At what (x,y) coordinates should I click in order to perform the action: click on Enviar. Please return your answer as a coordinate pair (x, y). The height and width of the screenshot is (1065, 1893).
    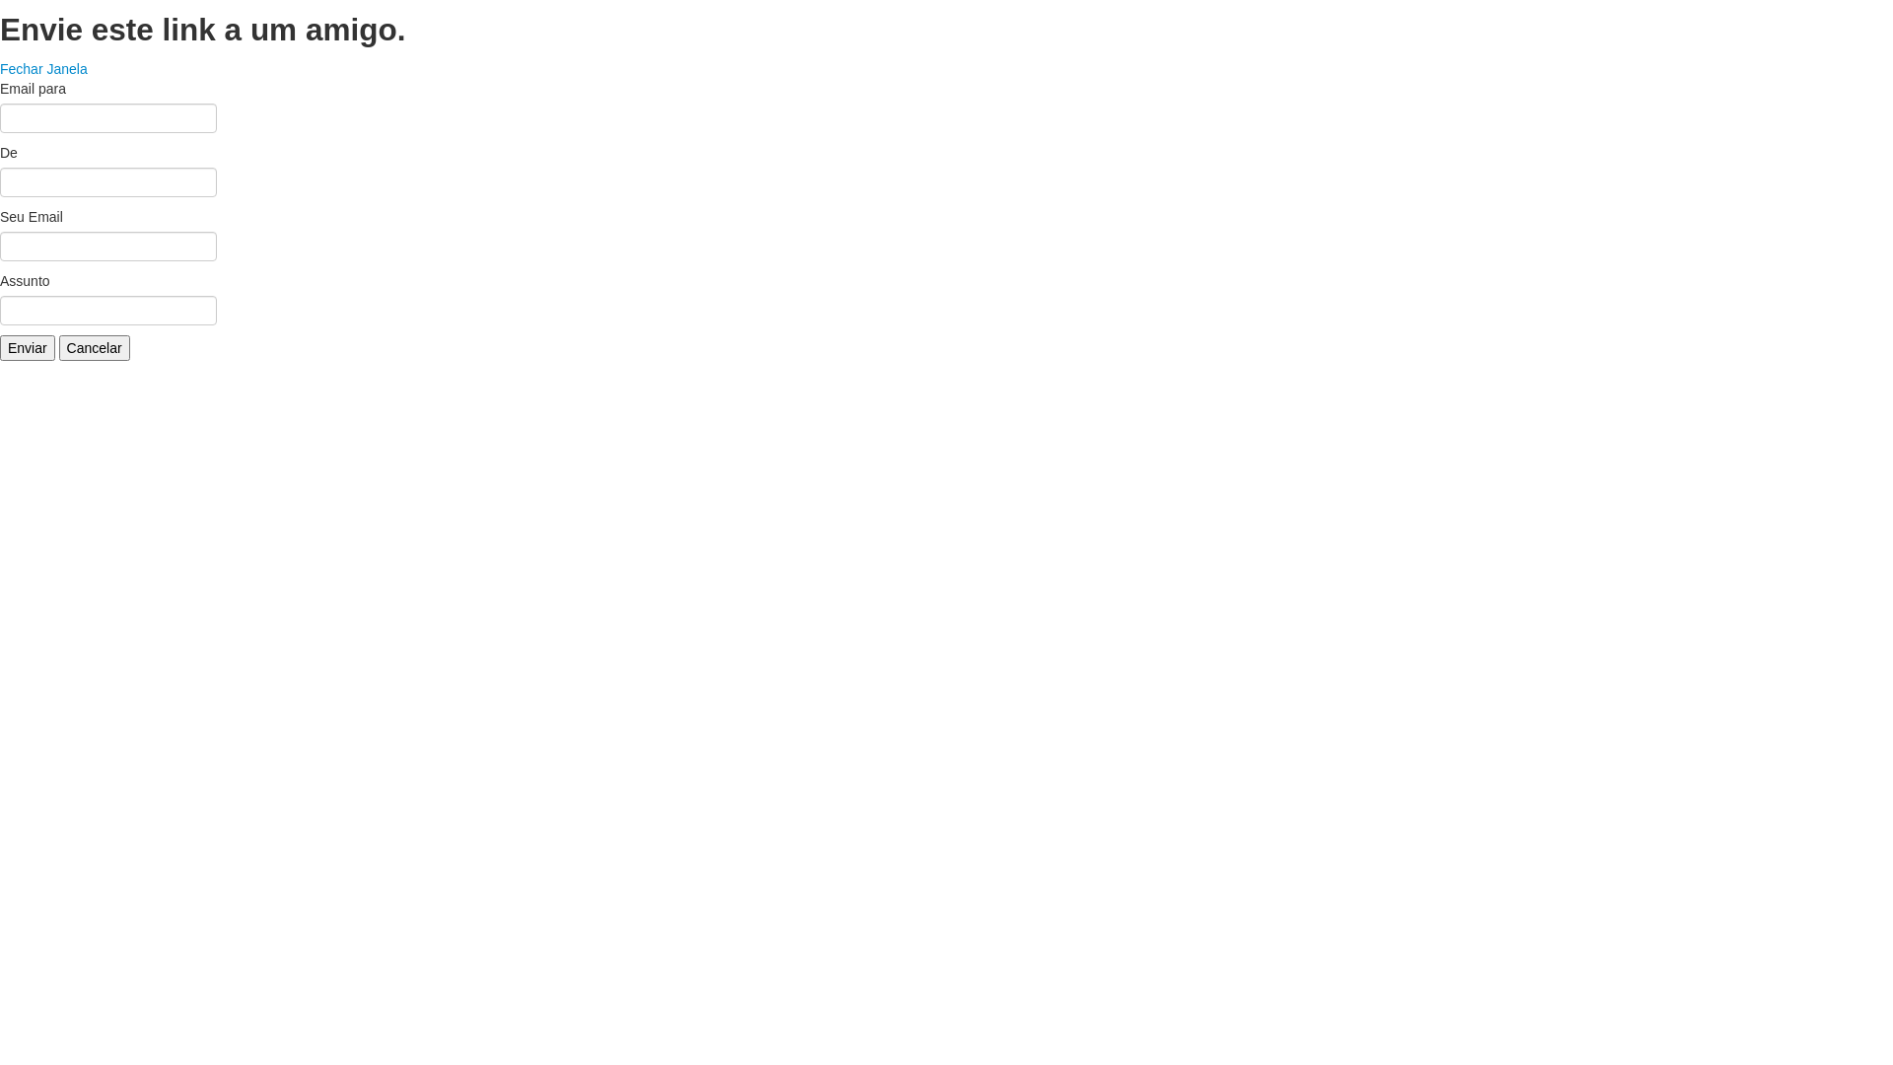
    Looking at the image, I should click on (28, 348).